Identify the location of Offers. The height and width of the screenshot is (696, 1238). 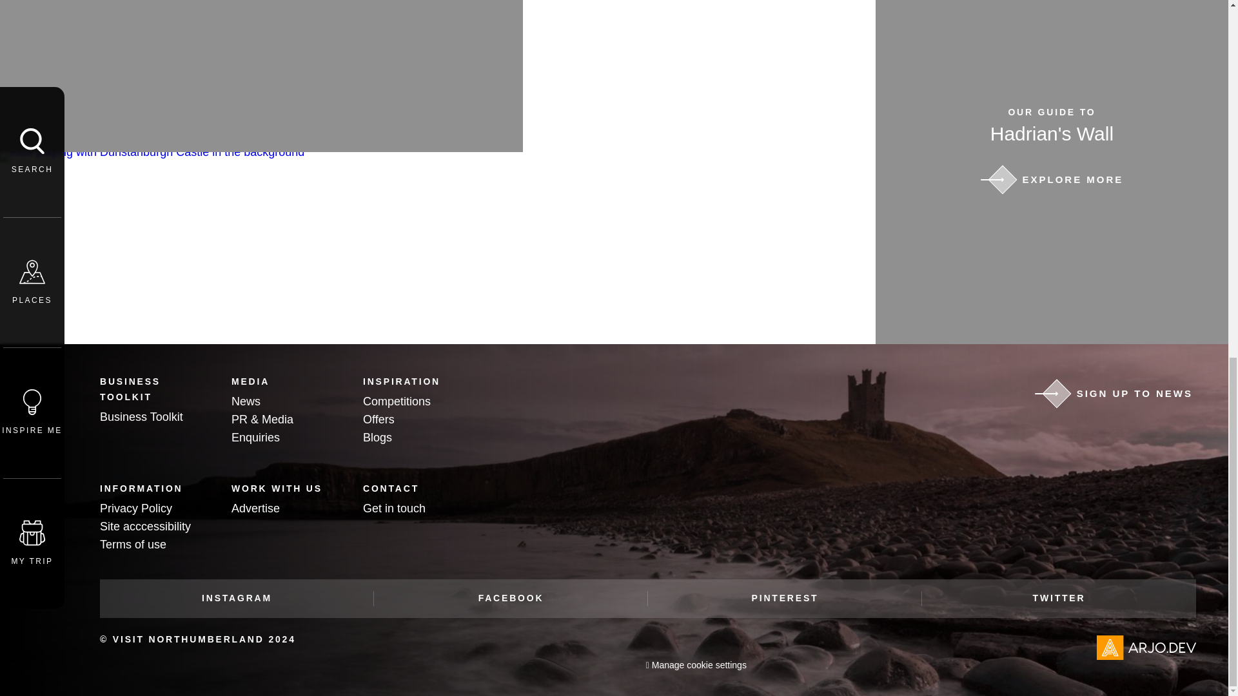
(378, 419).